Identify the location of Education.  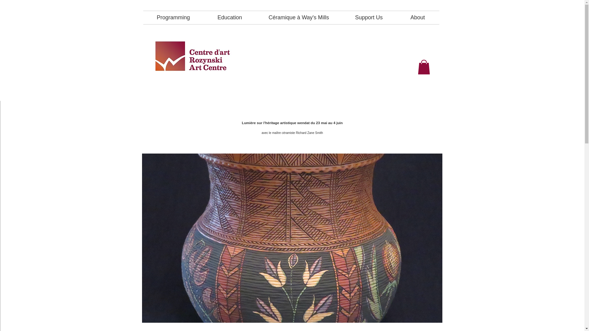
(230, 17).